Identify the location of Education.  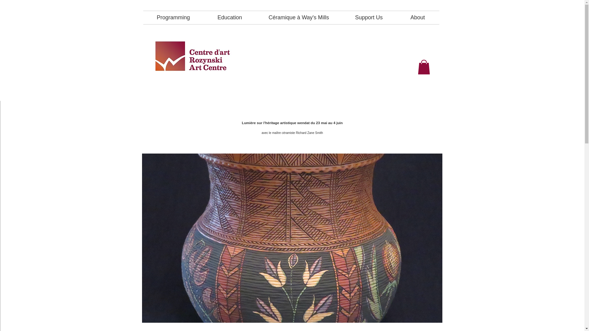
(230, 17).